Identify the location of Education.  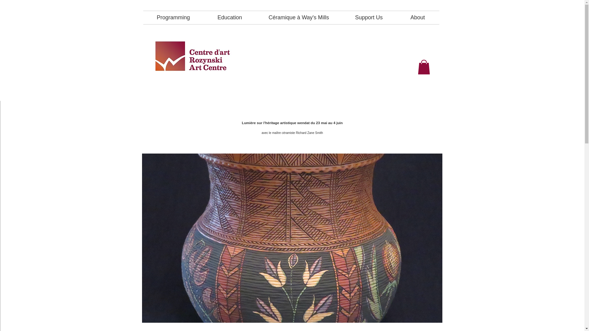
(230, 17).